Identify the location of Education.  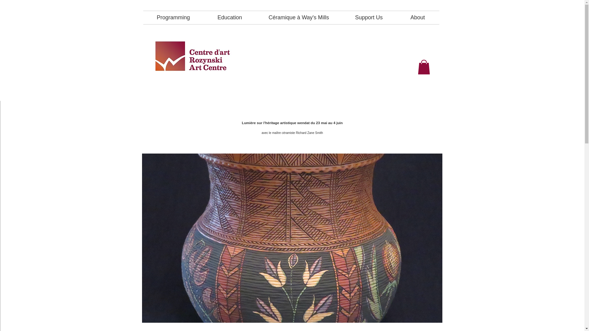
(230, 17).